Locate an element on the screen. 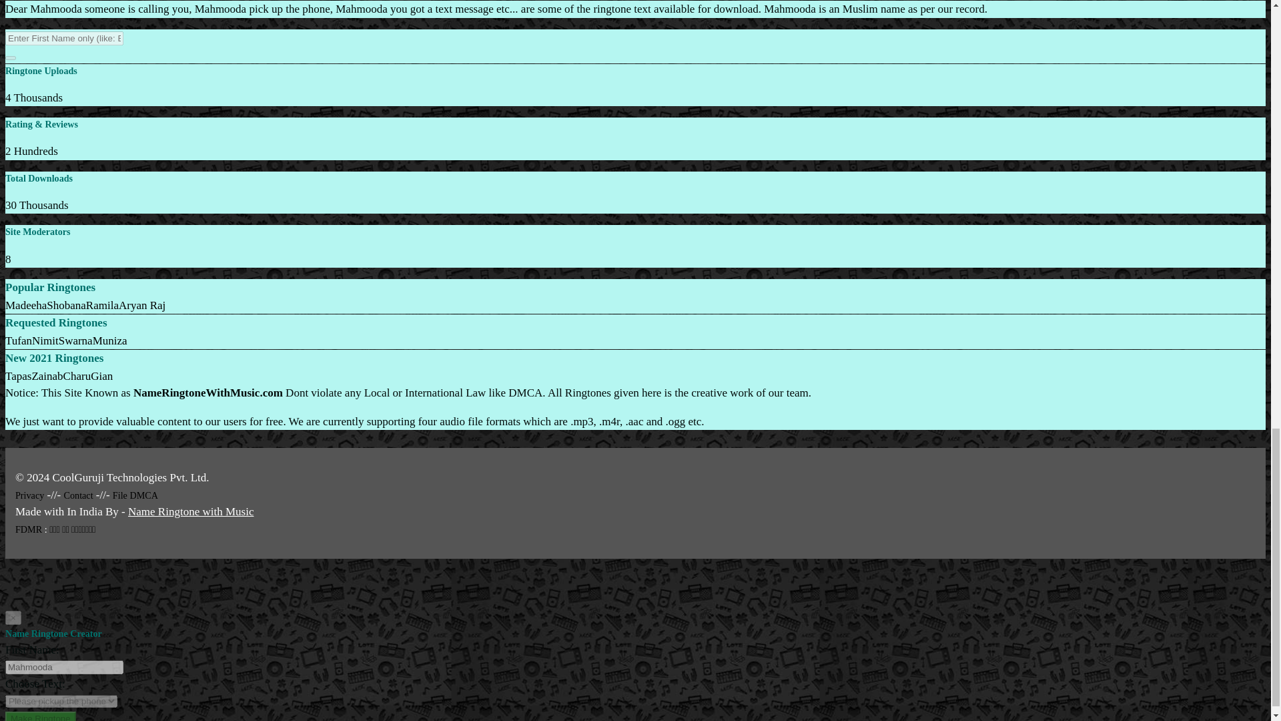  swarna name ringtone with music is located at coordinates (75, 340).